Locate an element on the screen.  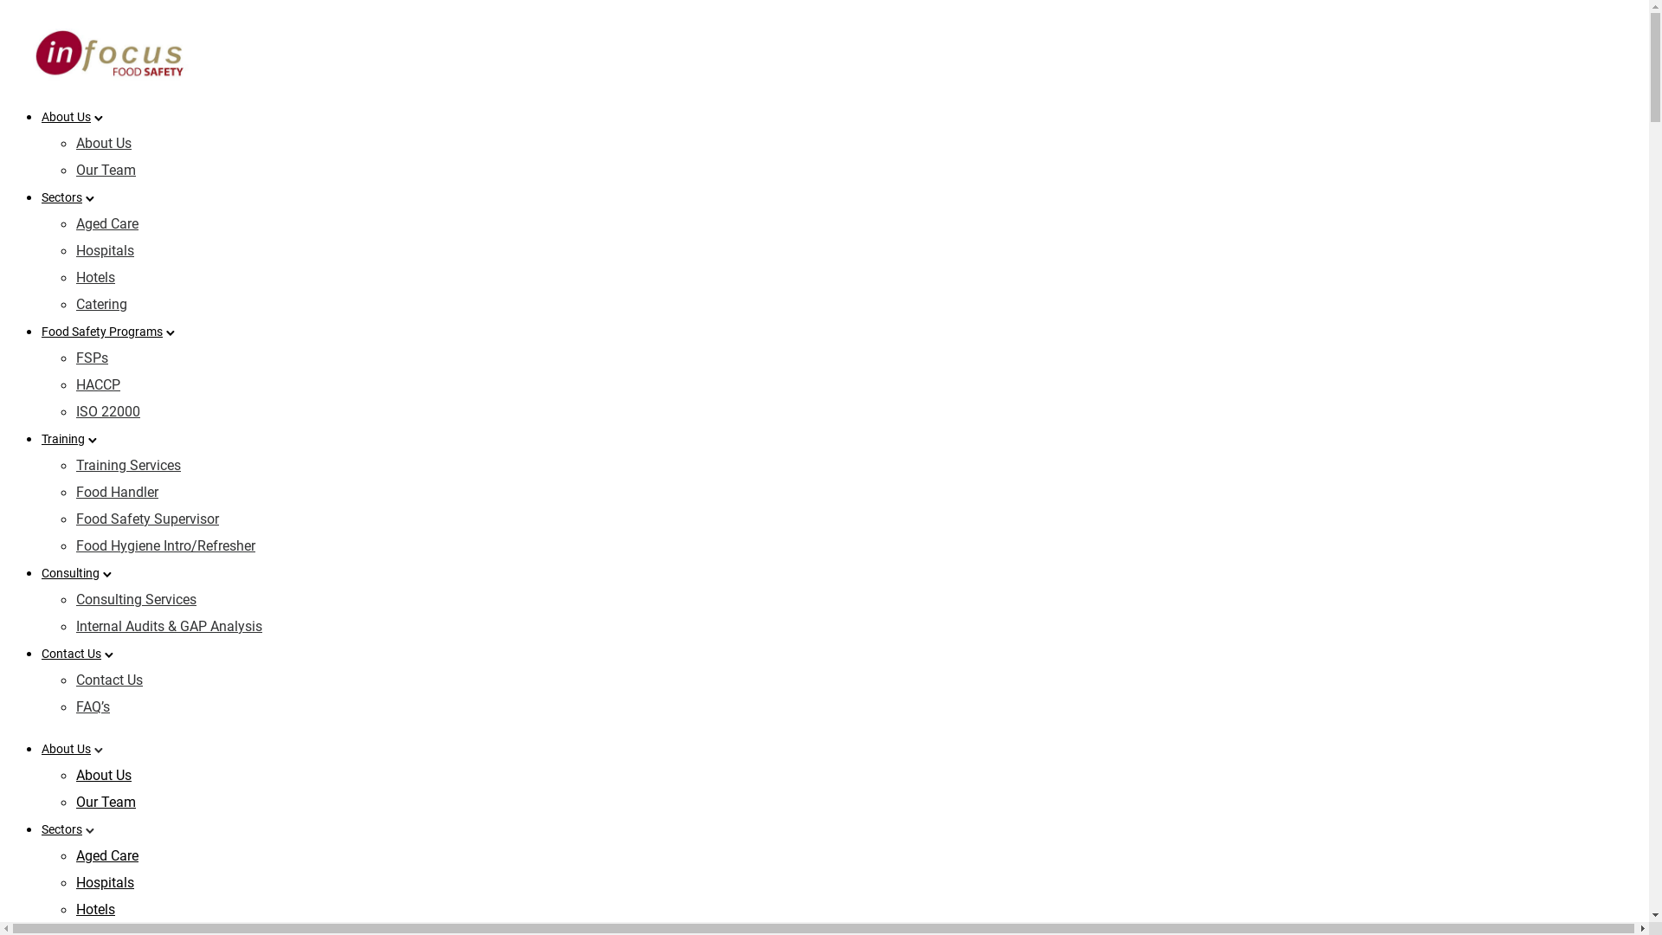
Food Safety Programs is located at coordinates (102, 332).